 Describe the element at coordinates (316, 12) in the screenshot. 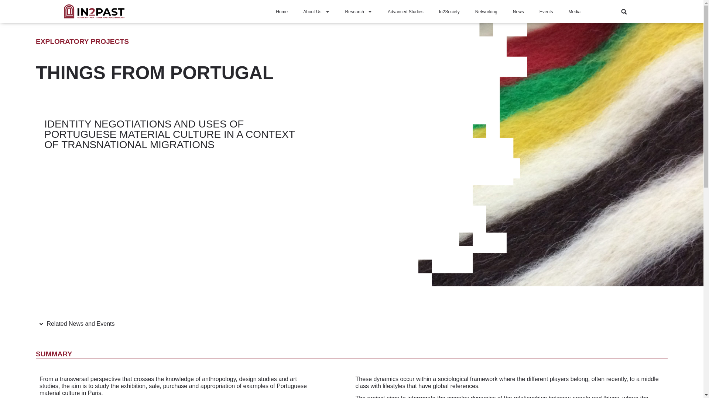

I see `About Us` at that location.